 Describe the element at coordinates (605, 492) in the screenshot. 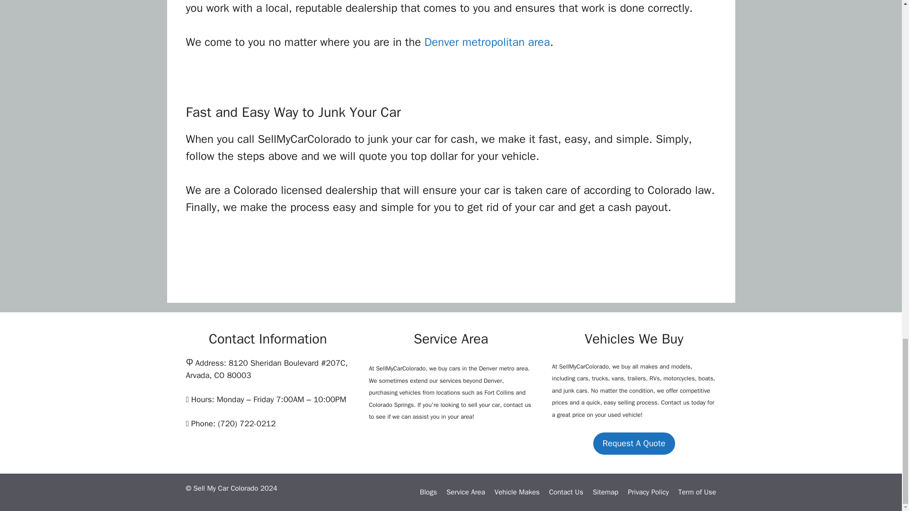

I see `Sitemap` at that location.